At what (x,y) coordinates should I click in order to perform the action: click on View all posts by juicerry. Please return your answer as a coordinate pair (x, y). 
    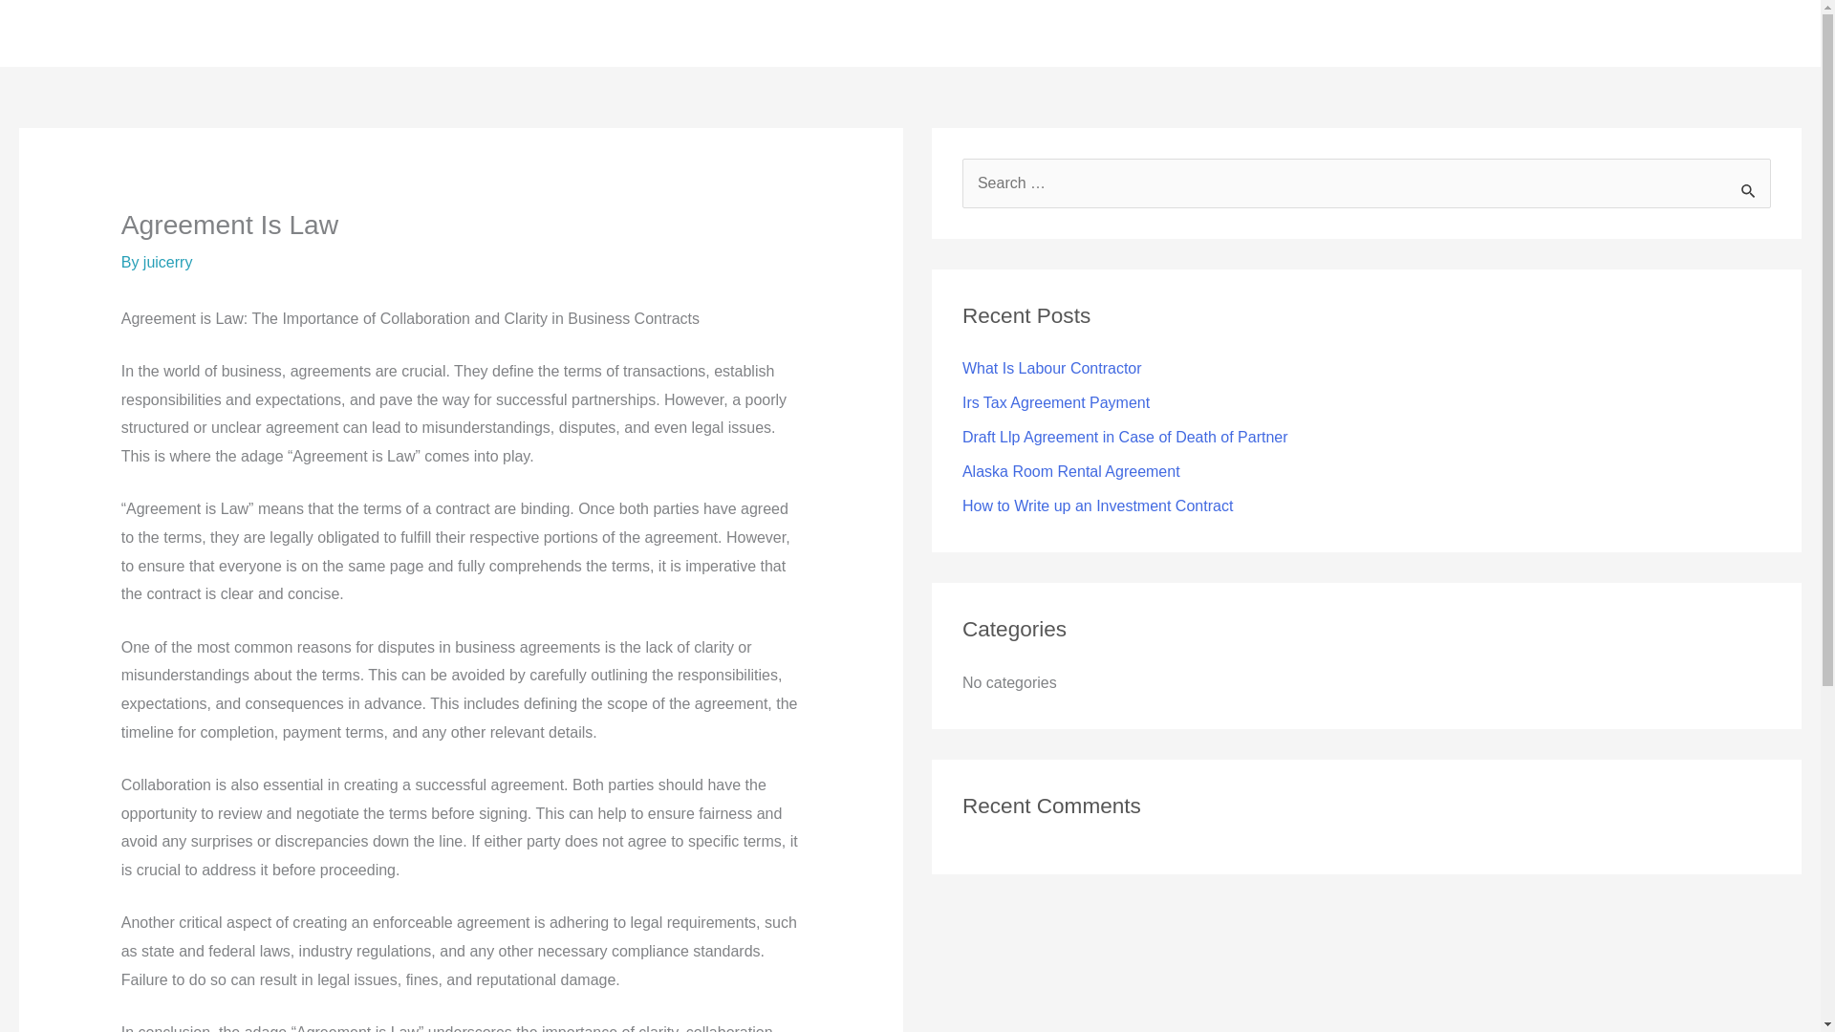
    Looking at the image, I should click on (167, 262).